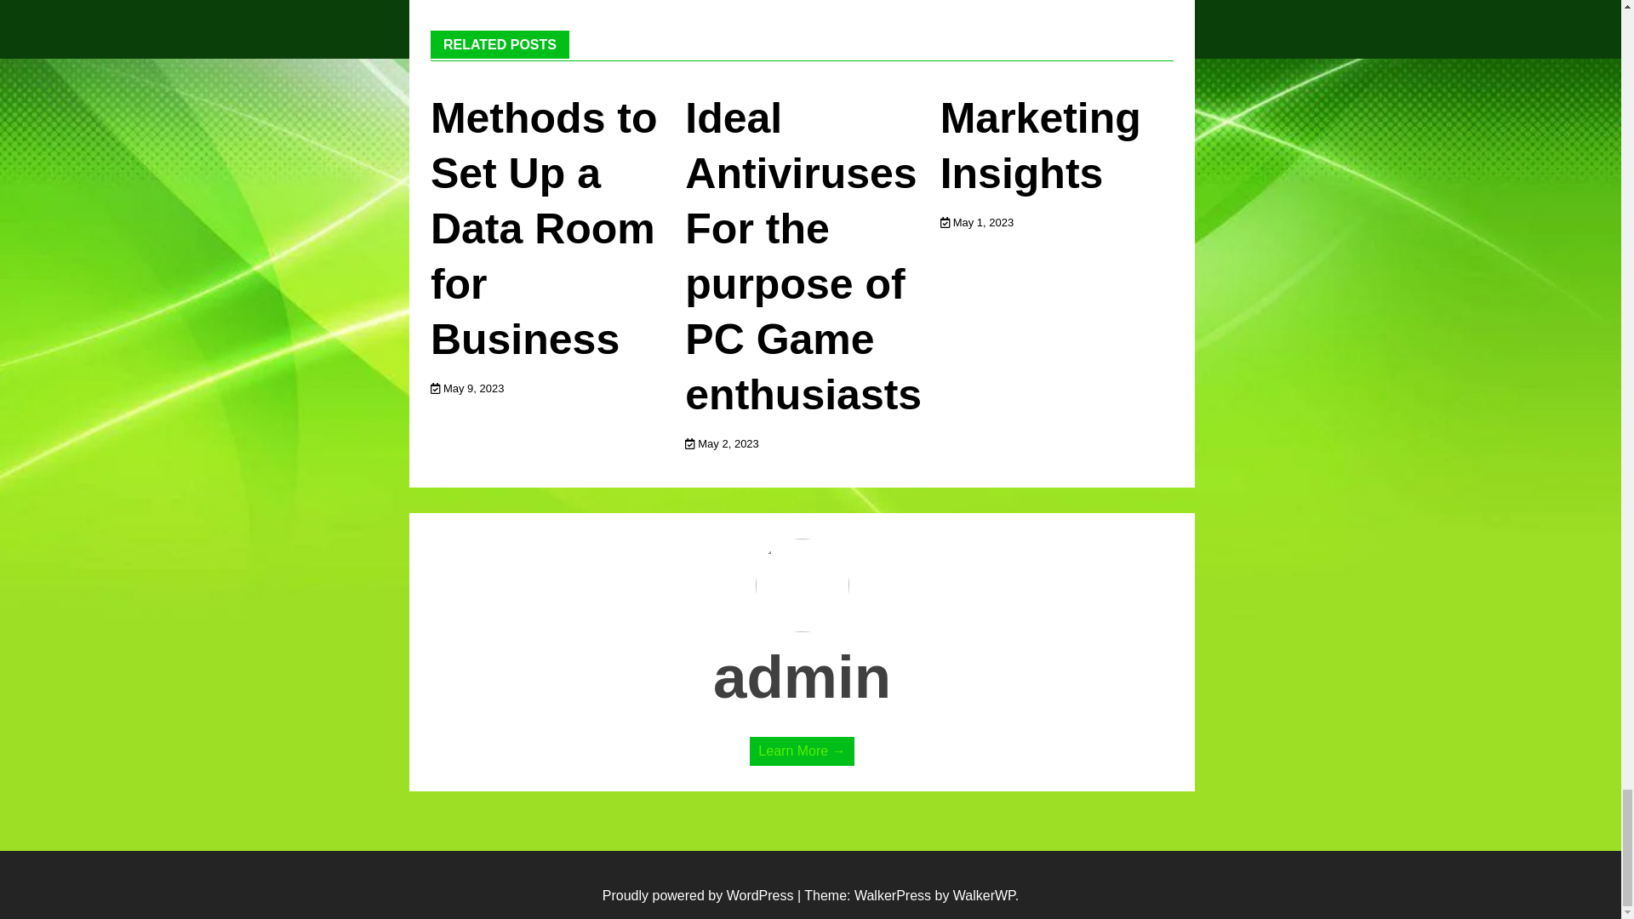 This screenshot has width=1634, height=919. I want to click on May 2, 2023, so click(722, 444).